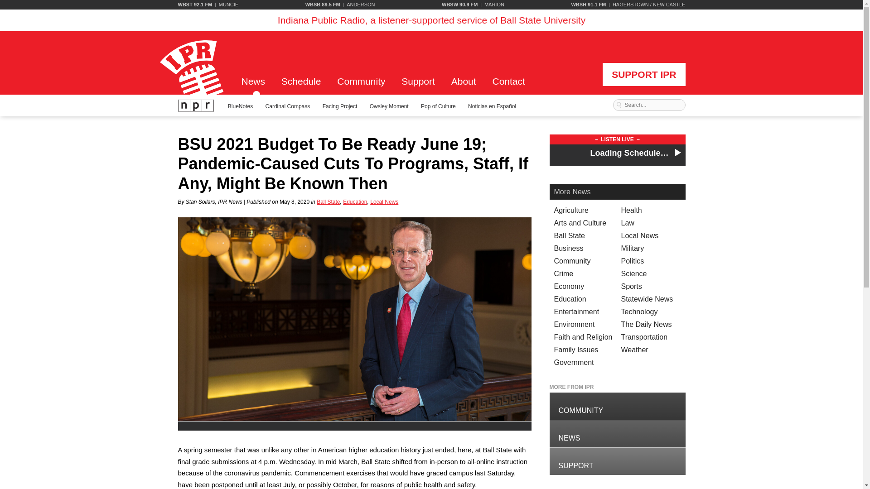  I want to click on Owsley Moment, so click(389, 106).